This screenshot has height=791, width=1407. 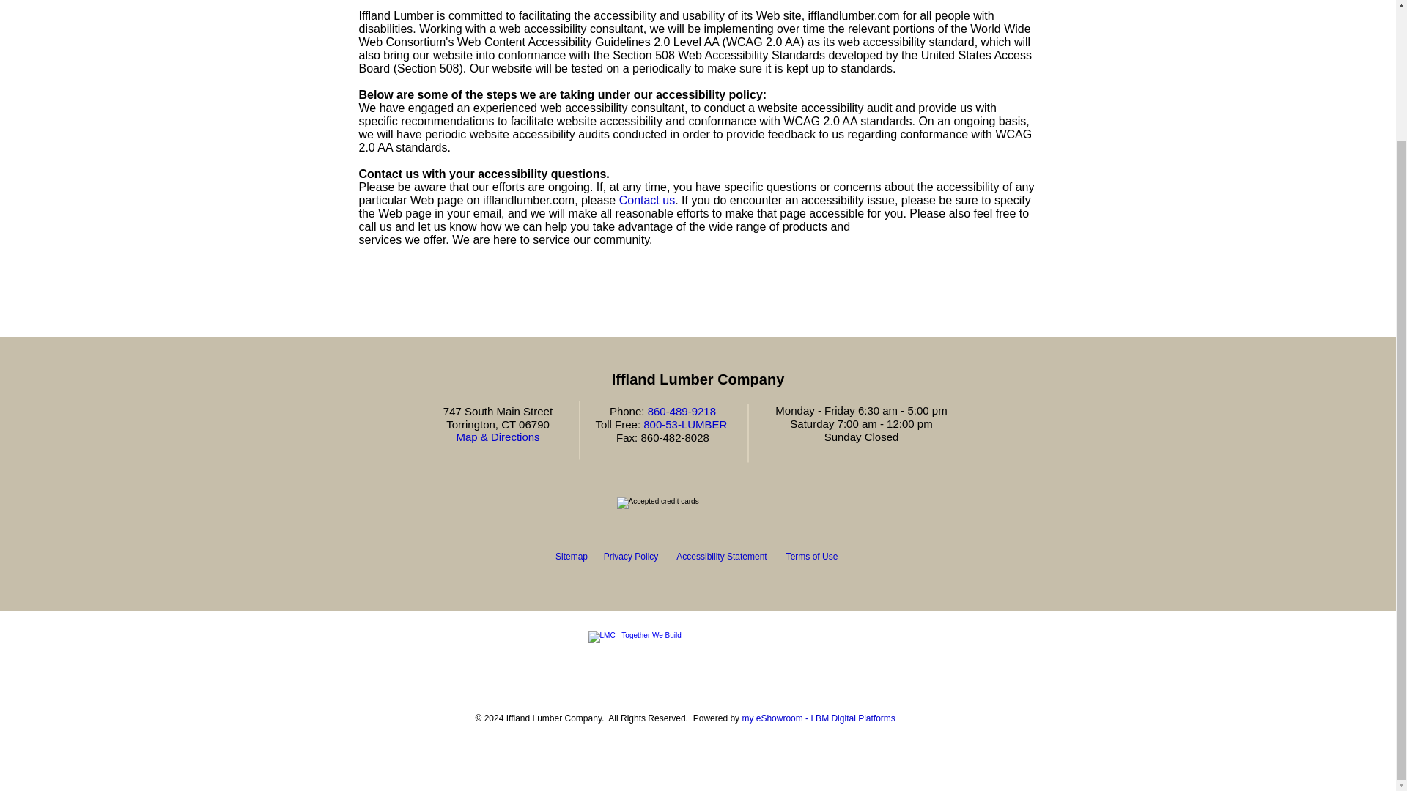 I want to click on my eShowroom - LBM Digital Platforms, so click(x=818, y=718).